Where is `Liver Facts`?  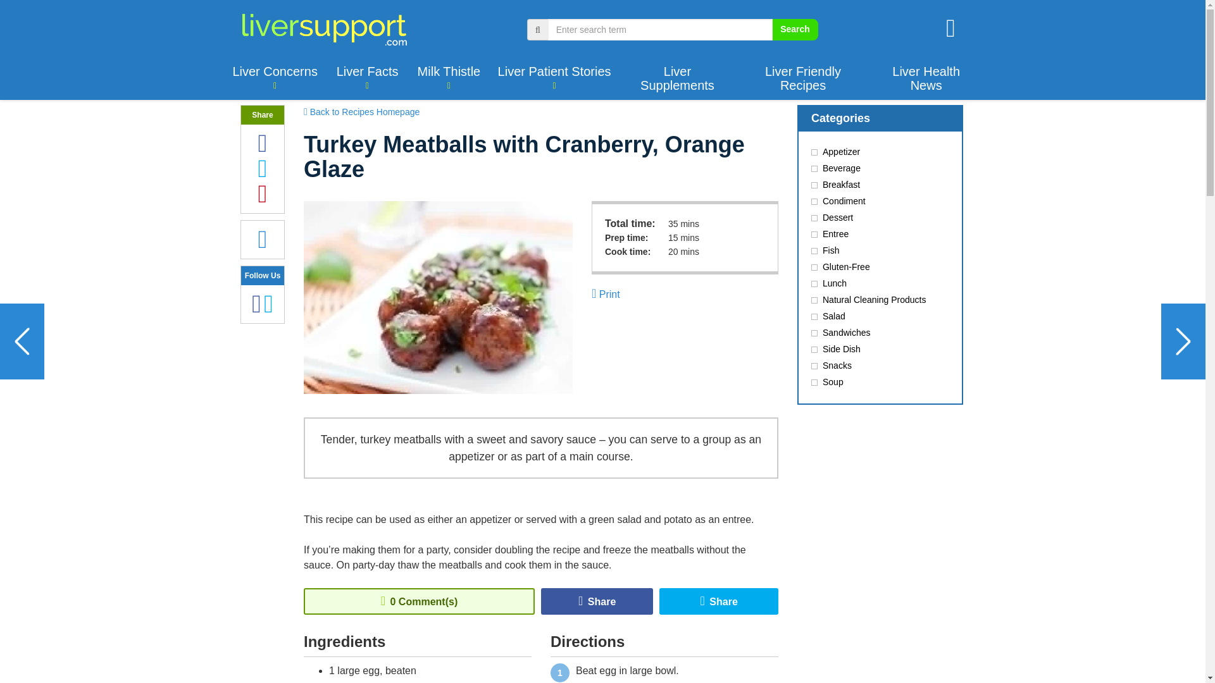 Liver Facts is located at coordinates (367, 78).